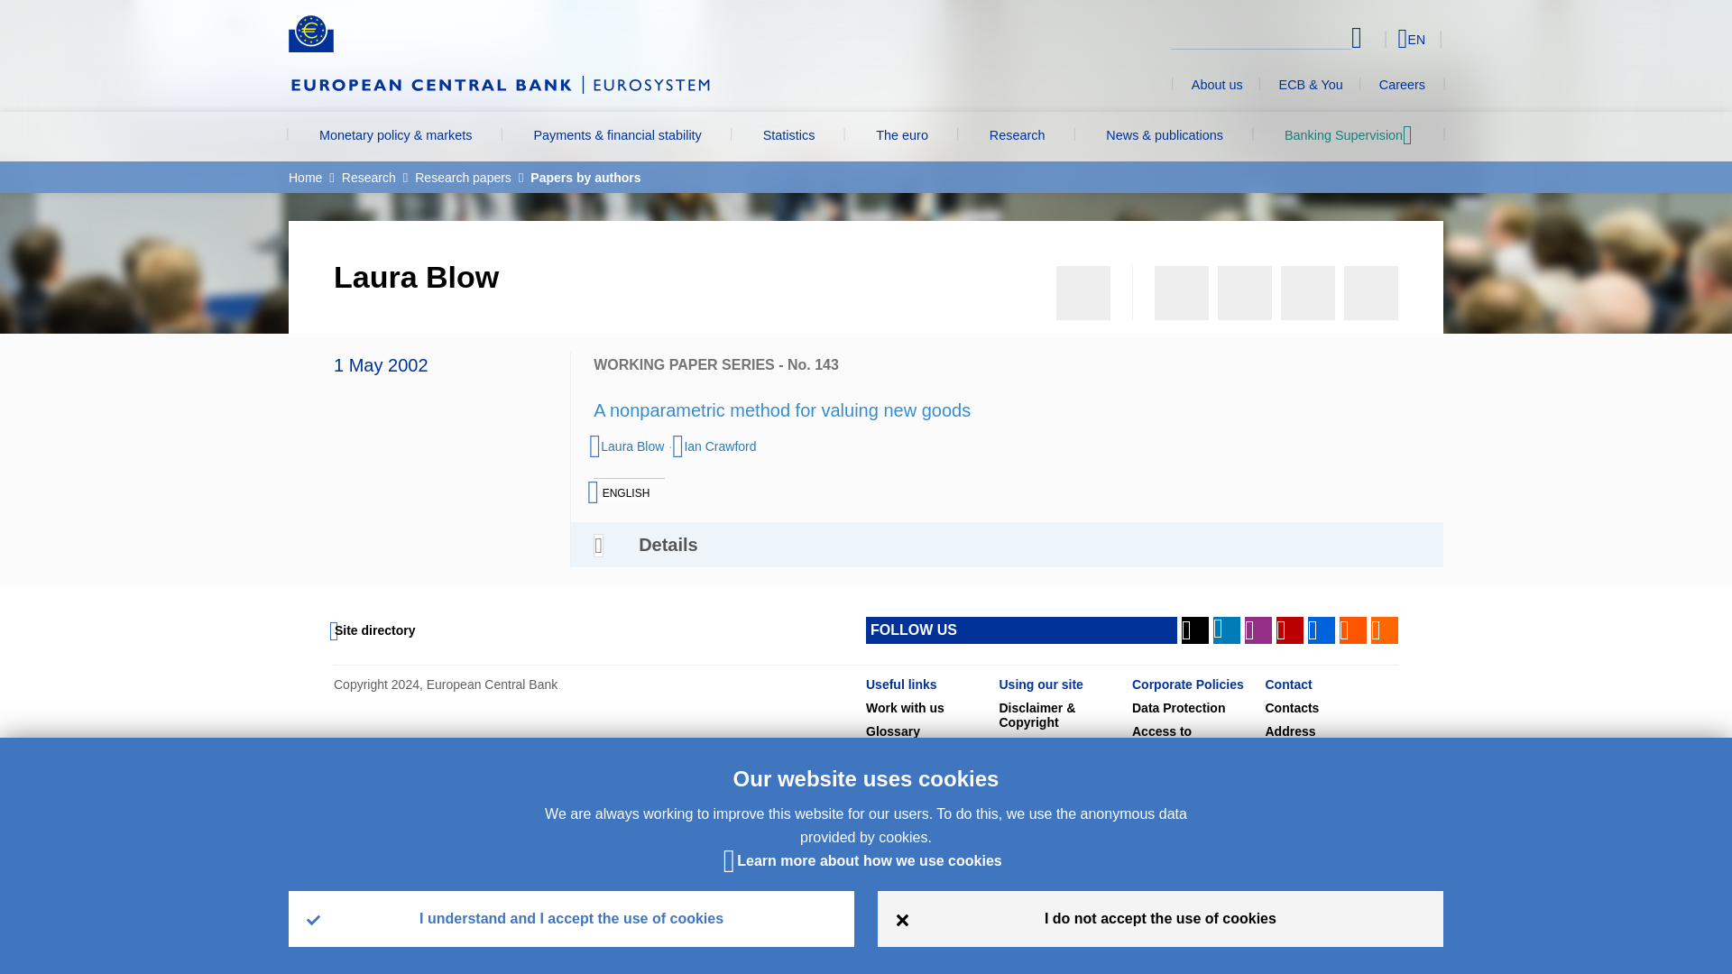 The image size is (1732, 974). I want to click on Select language, so click(1379, 38).